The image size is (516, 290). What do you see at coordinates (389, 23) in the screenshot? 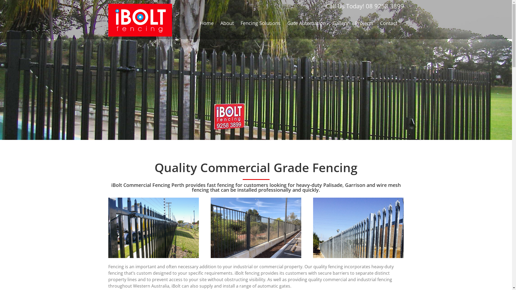
I see `Contact` at bounding box center [389, 23].